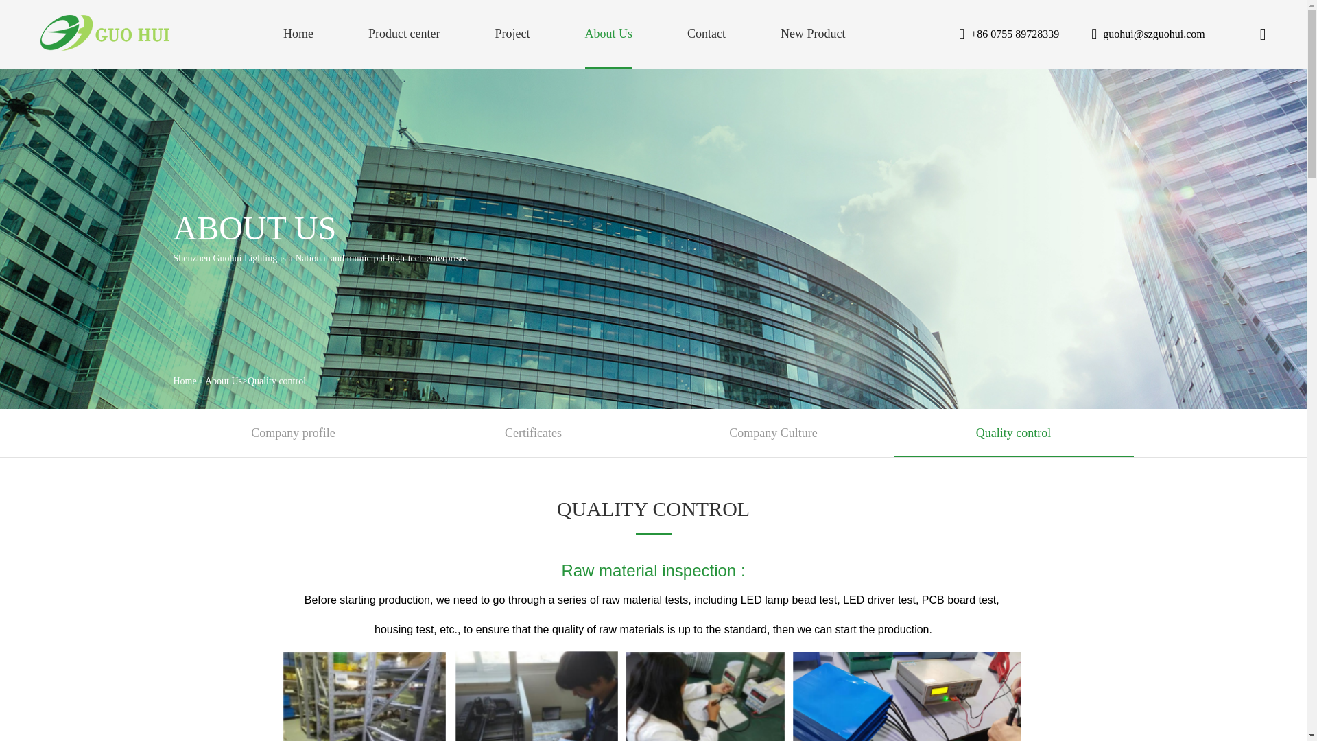  I want to click on Certificates, so click(533, 433).